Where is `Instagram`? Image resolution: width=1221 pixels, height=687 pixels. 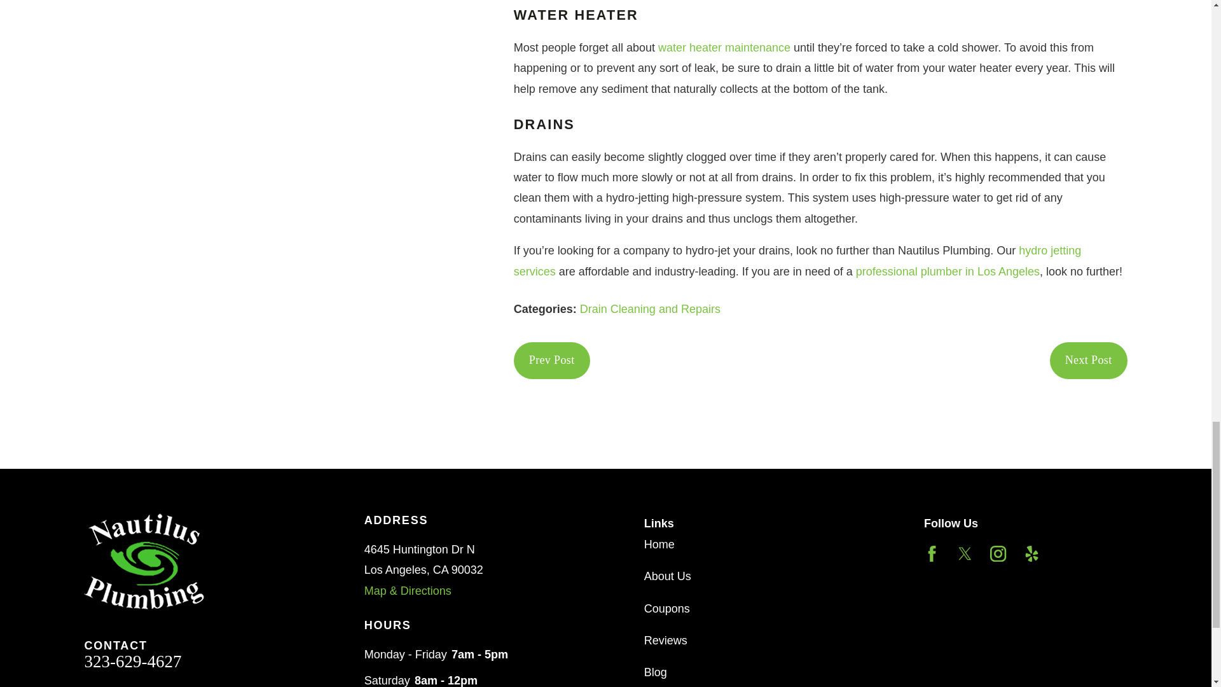 Instagram is located at coordinates (998, 553).